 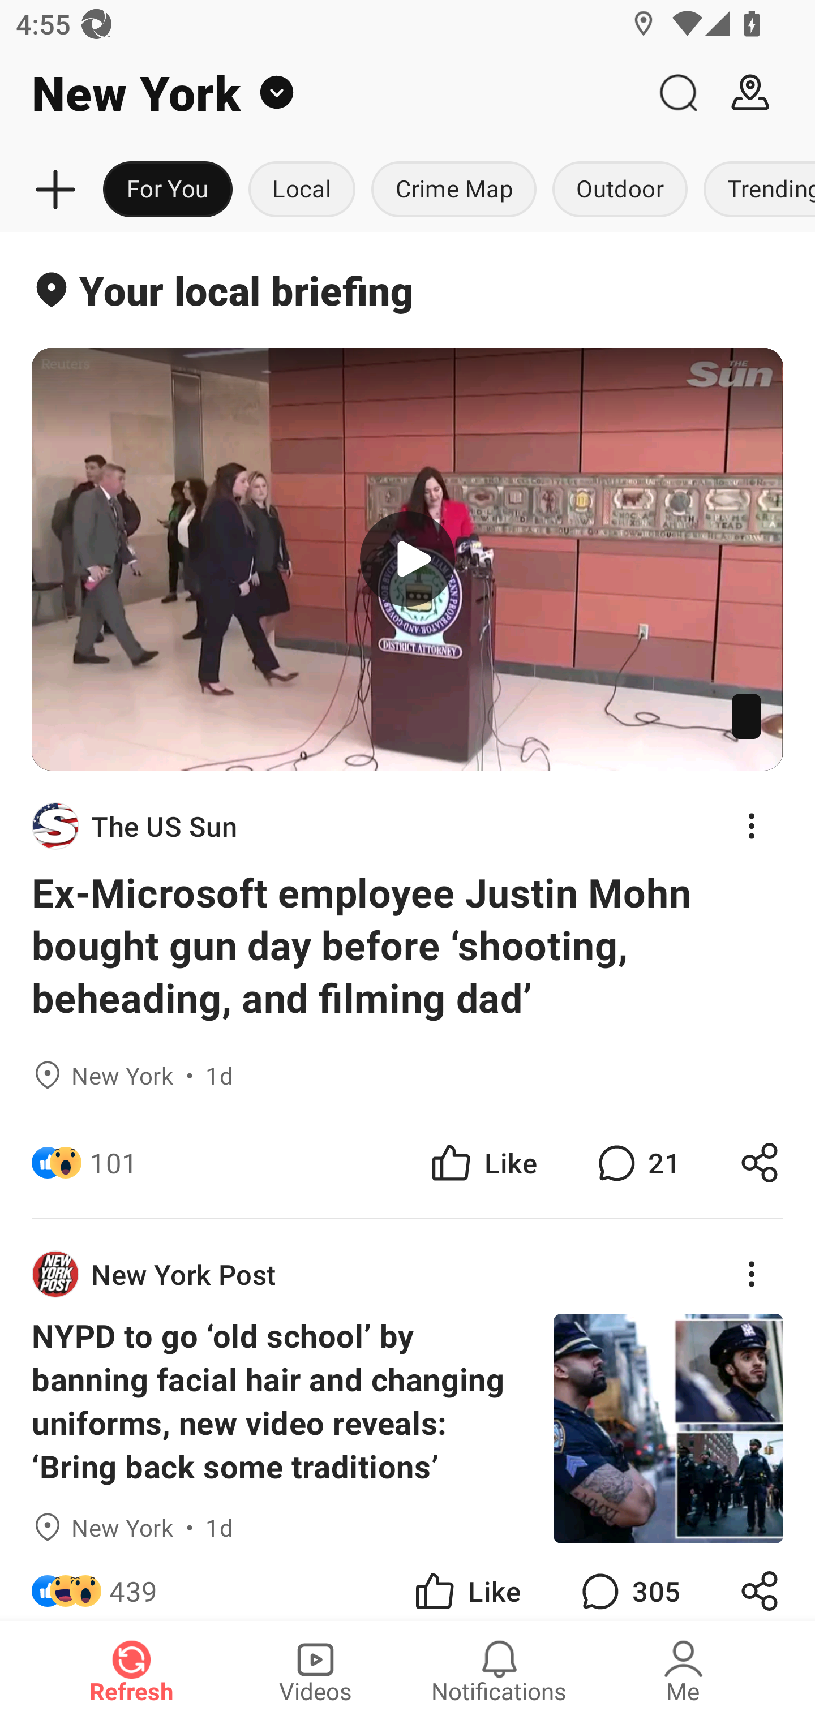 I want to click on 101, so click(x=113, y=1162).